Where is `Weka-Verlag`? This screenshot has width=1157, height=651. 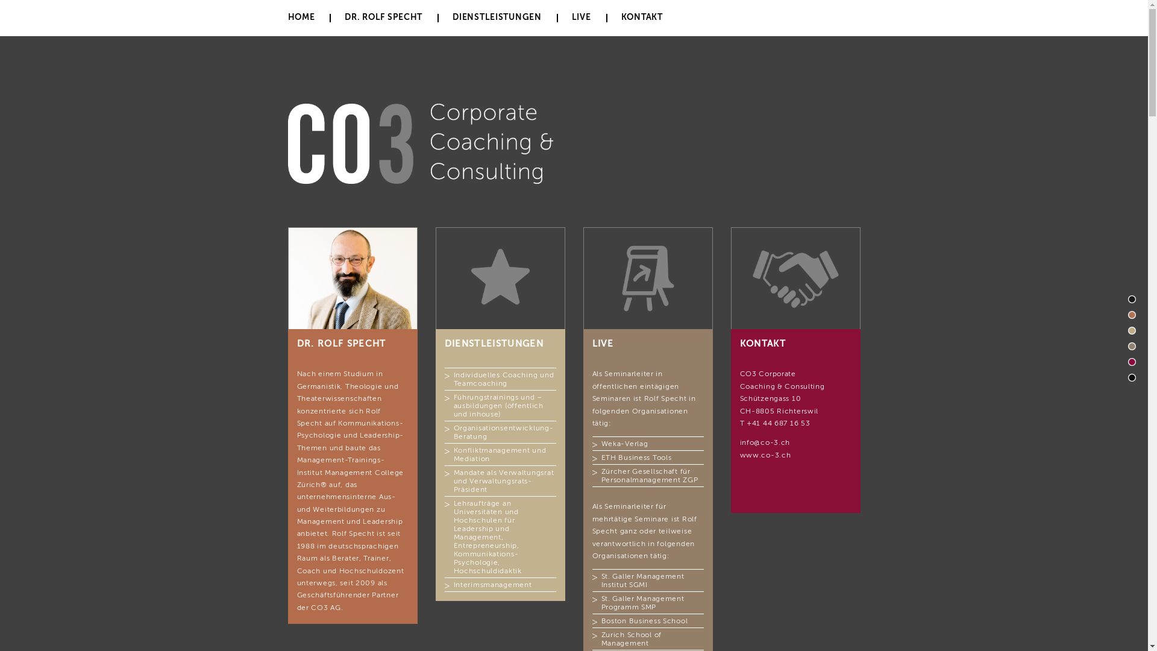 Weka-Verlag is located at coordinates (625, 444).